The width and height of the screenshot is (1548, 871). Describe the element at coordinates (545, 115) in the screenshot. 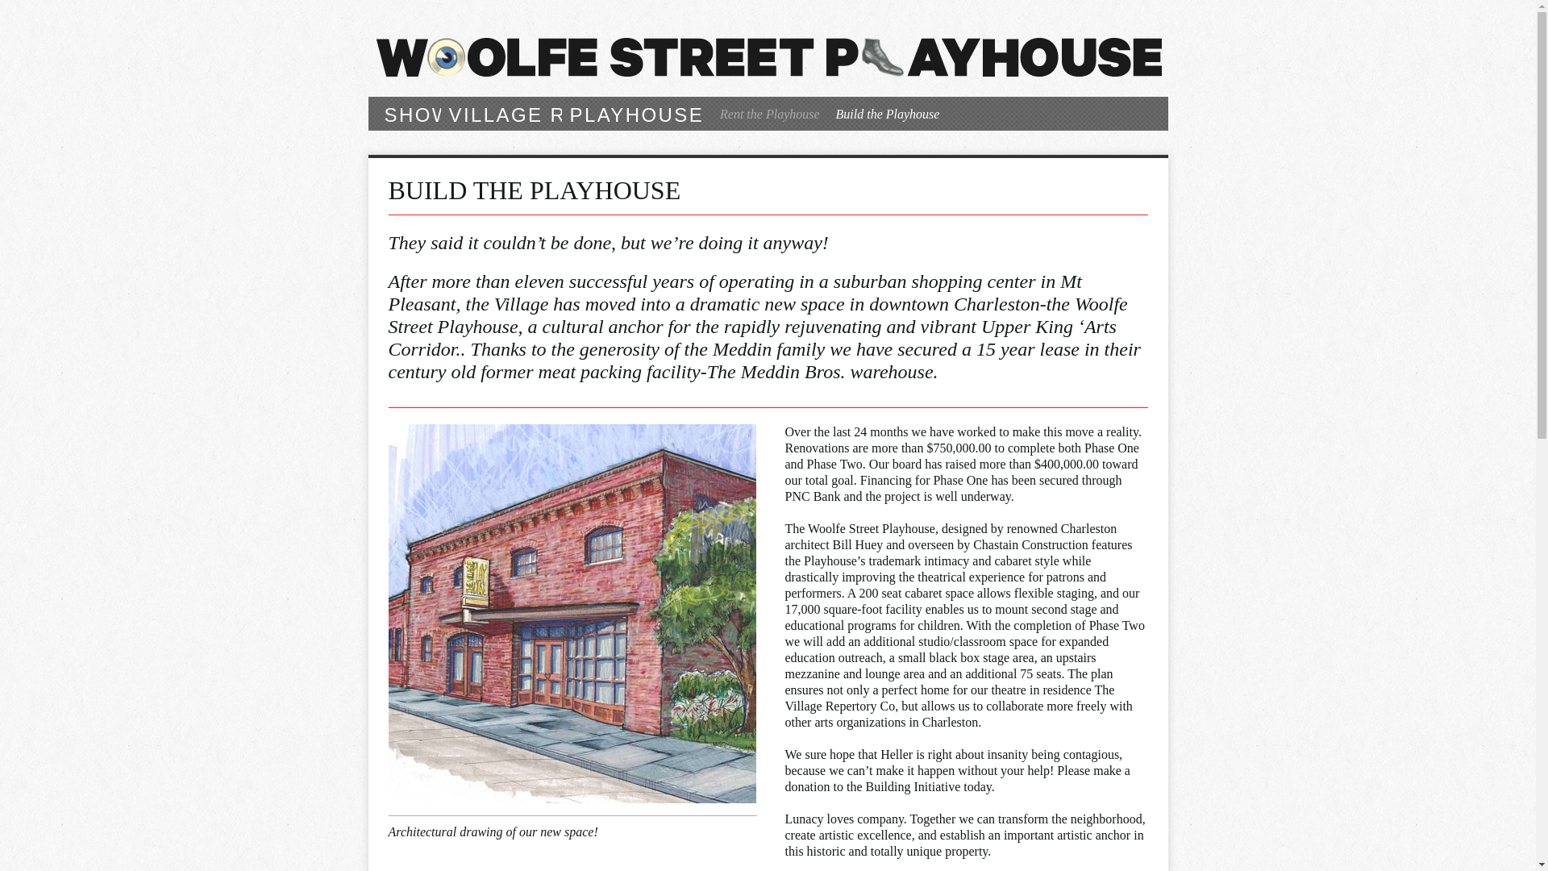

I see `VILLAGE REP CO.` at that location.